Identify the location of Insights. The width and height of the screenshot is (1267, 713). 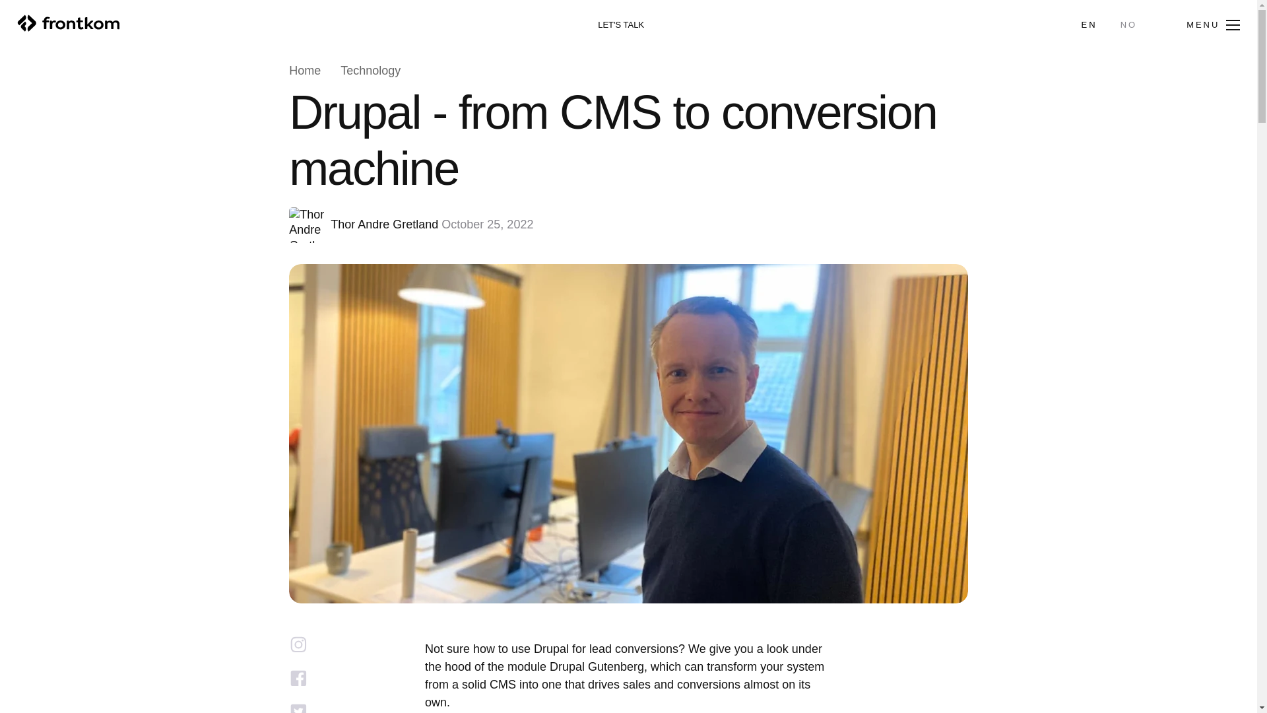
(34, 363).